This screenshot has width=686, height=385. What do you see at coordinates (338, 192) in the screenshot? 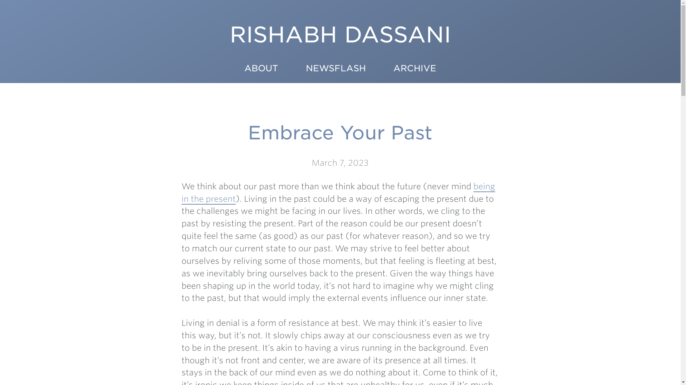
I see `being in the present` at bounding box center [338, 192].